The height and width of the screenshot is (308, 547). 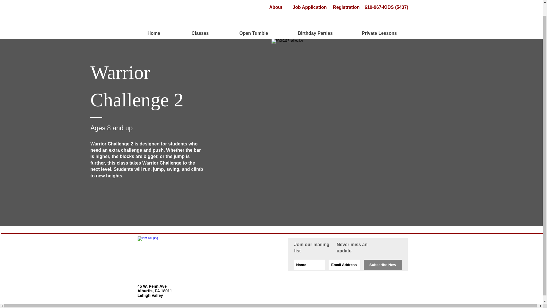 I want to click on Job Application, so click(x=309, y=7).